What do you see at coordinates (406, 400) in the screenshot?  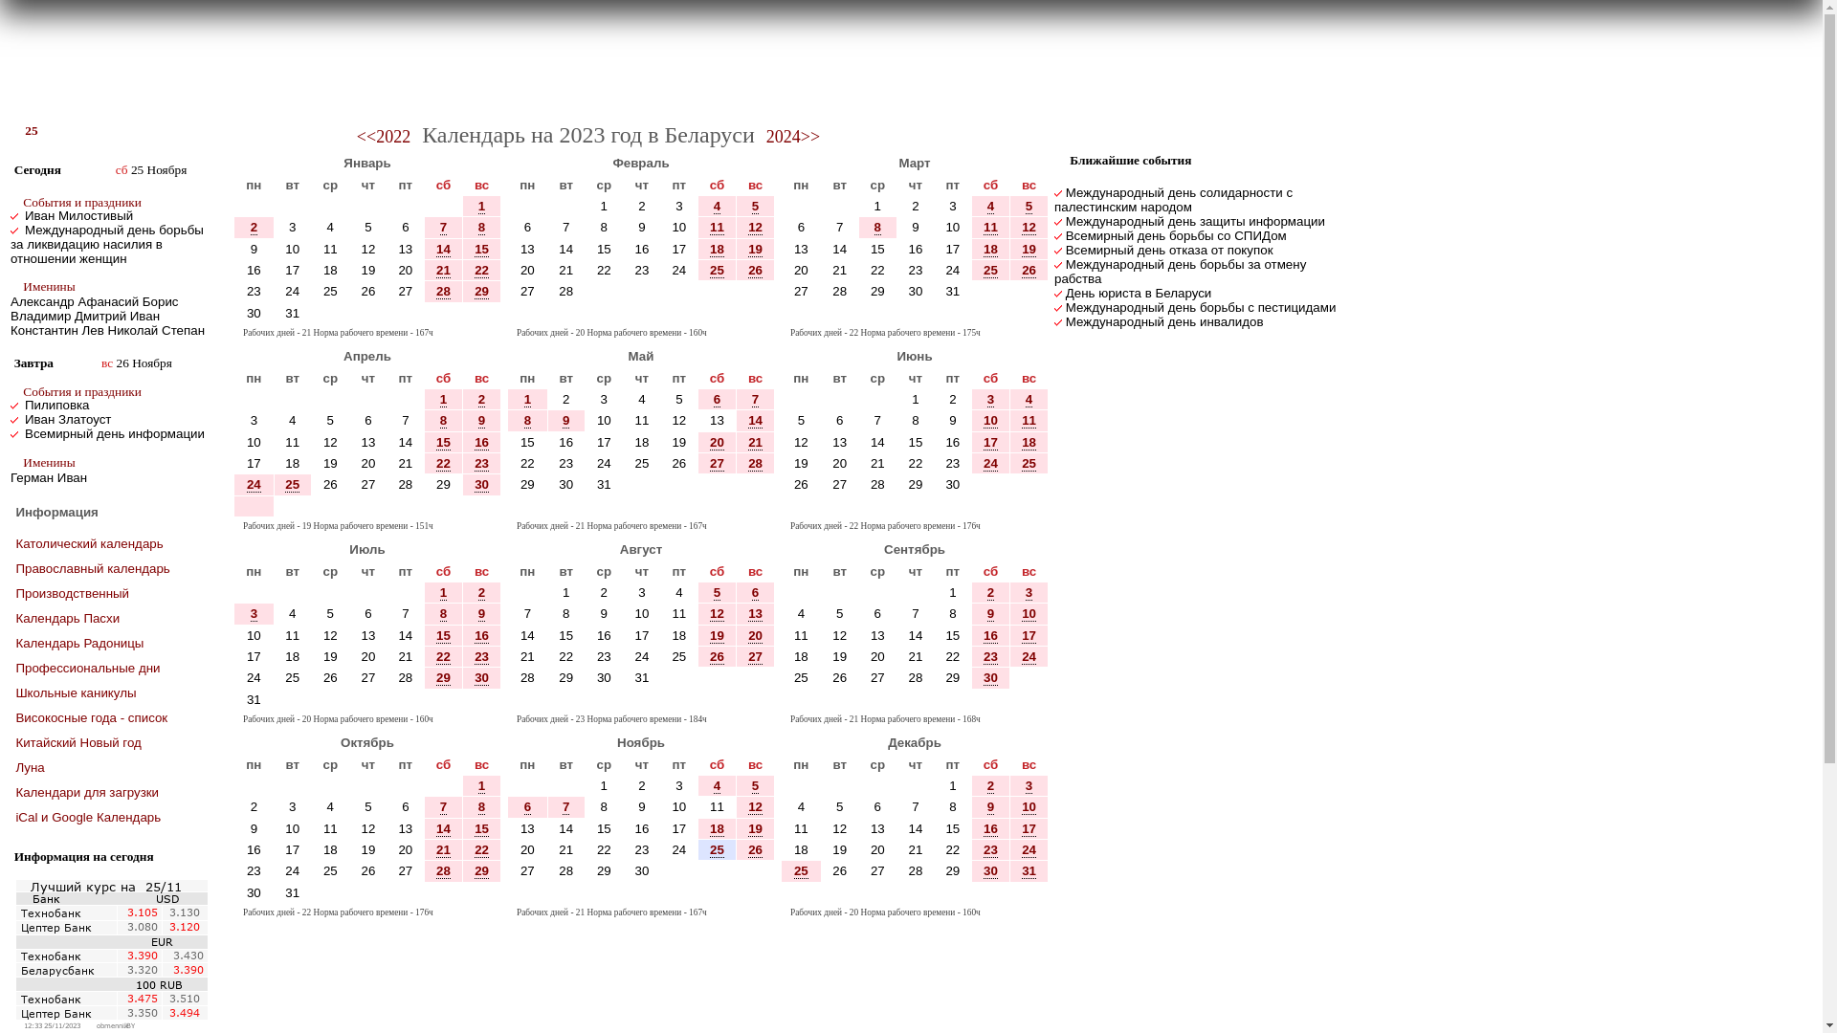 I see ` ` at bounding box center [406, 400].